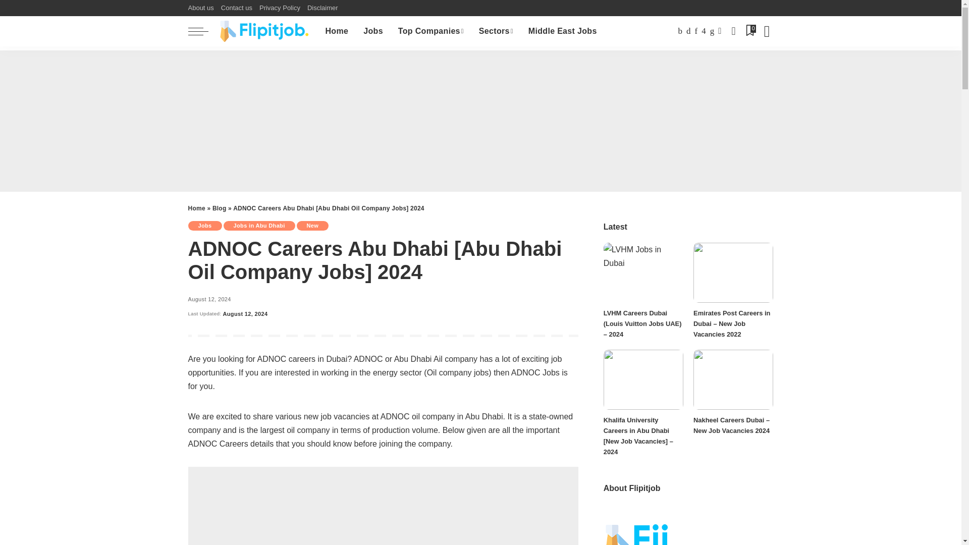 This screenshot has width=969, height=545. Describe the element at coordinates (236, 8) in the screenshot. I see `Contact us` at that location.